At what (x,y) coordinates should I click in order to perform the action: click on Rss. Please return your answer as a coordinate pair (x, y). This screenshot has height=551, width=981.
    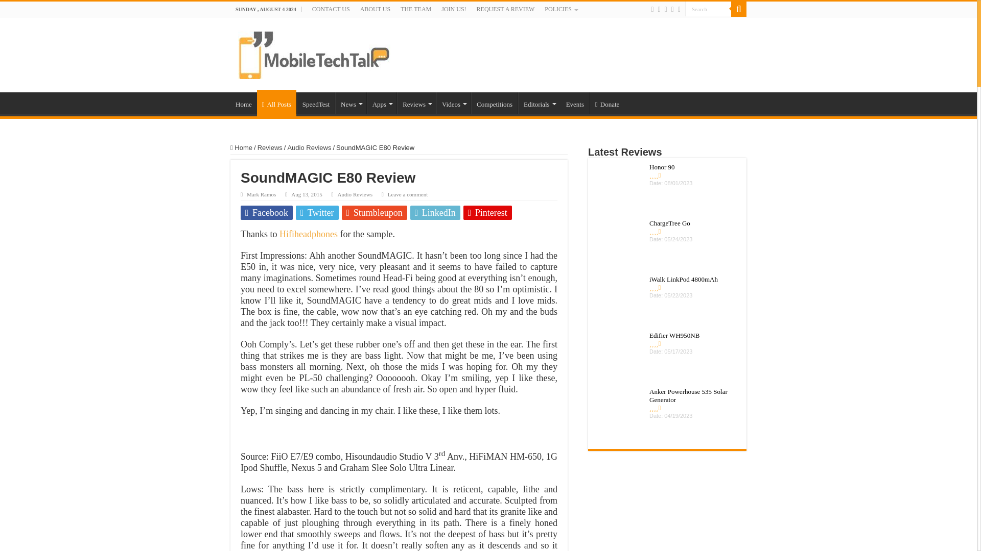
    Looking at the image, I should click on (652, 9).